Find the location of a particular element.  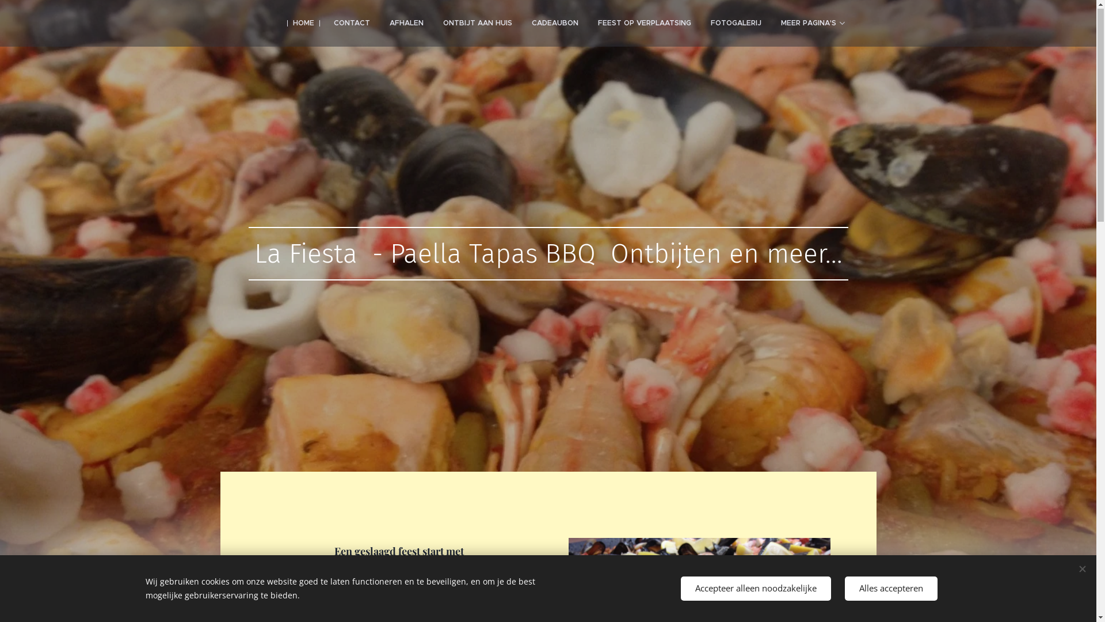

FOTOGALERIJ is located at coordinates (736, 24).